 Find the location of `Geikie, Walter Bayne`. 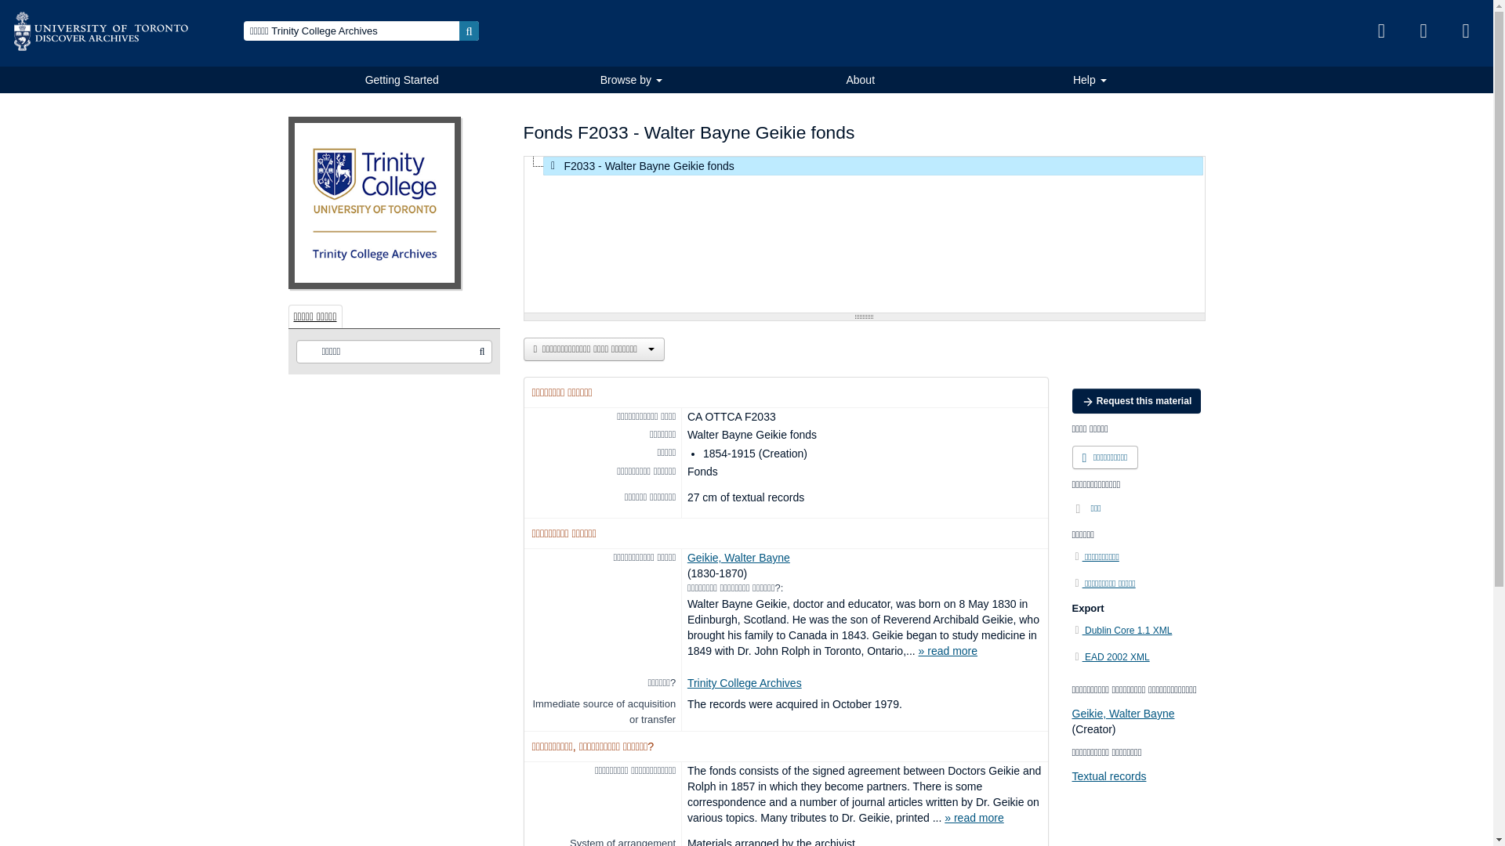

Geikie, Walter Bayne is located at coordinates (738, 558).